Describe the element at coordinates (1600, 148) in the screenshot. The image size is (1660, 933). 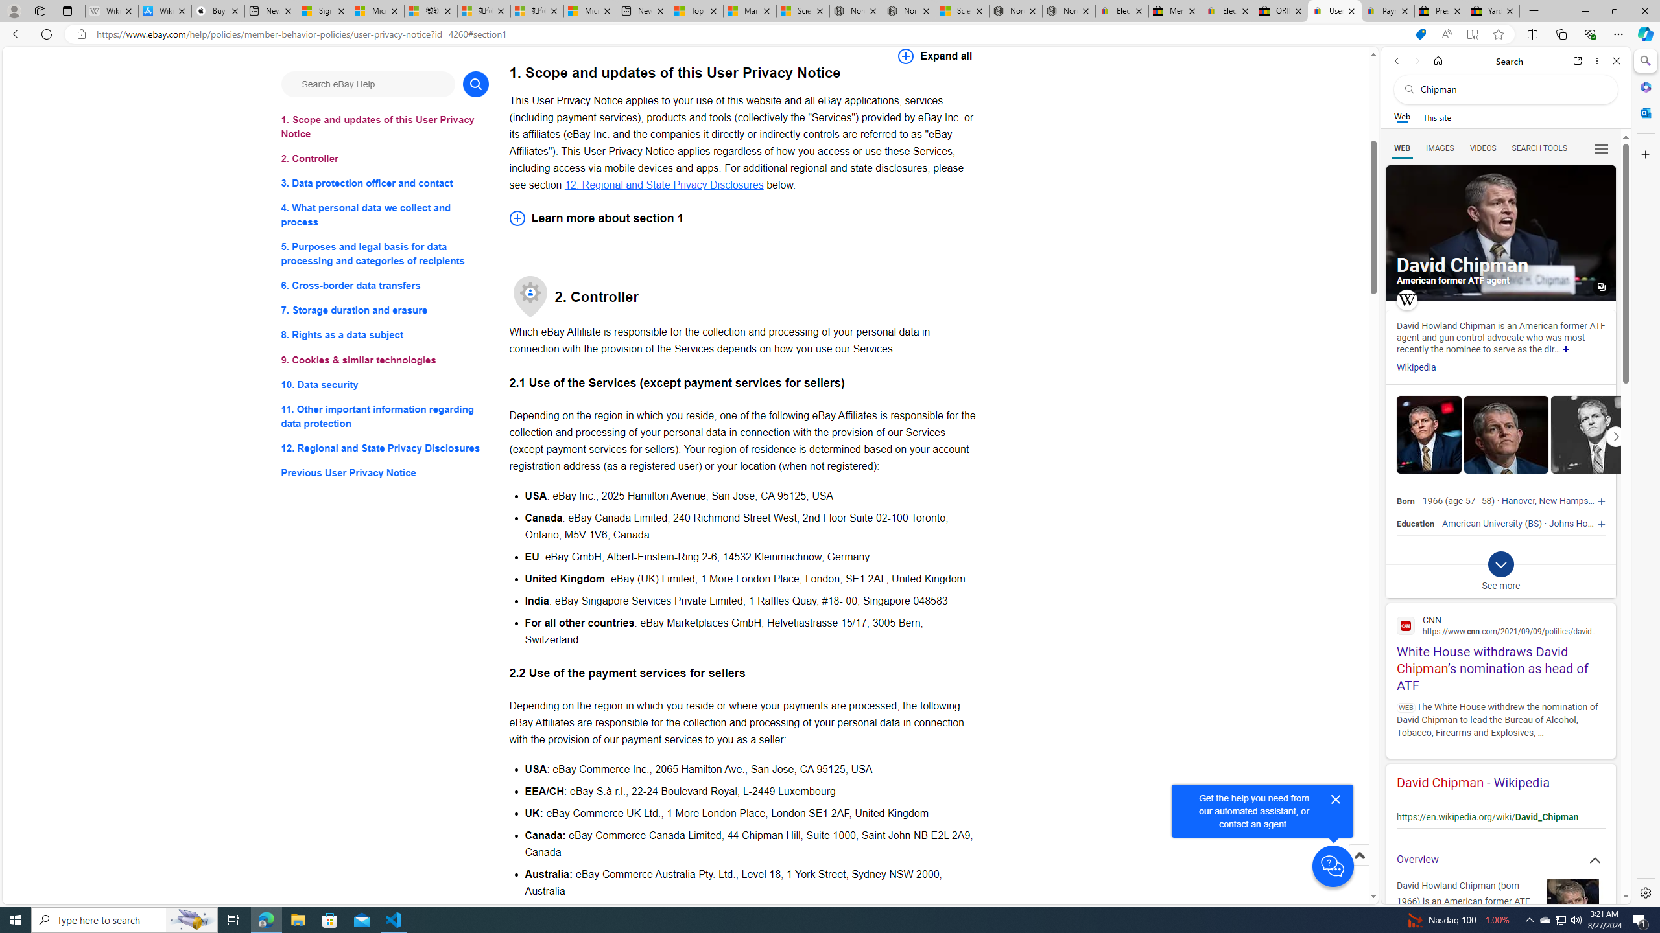
I see `Preferences` at that location.